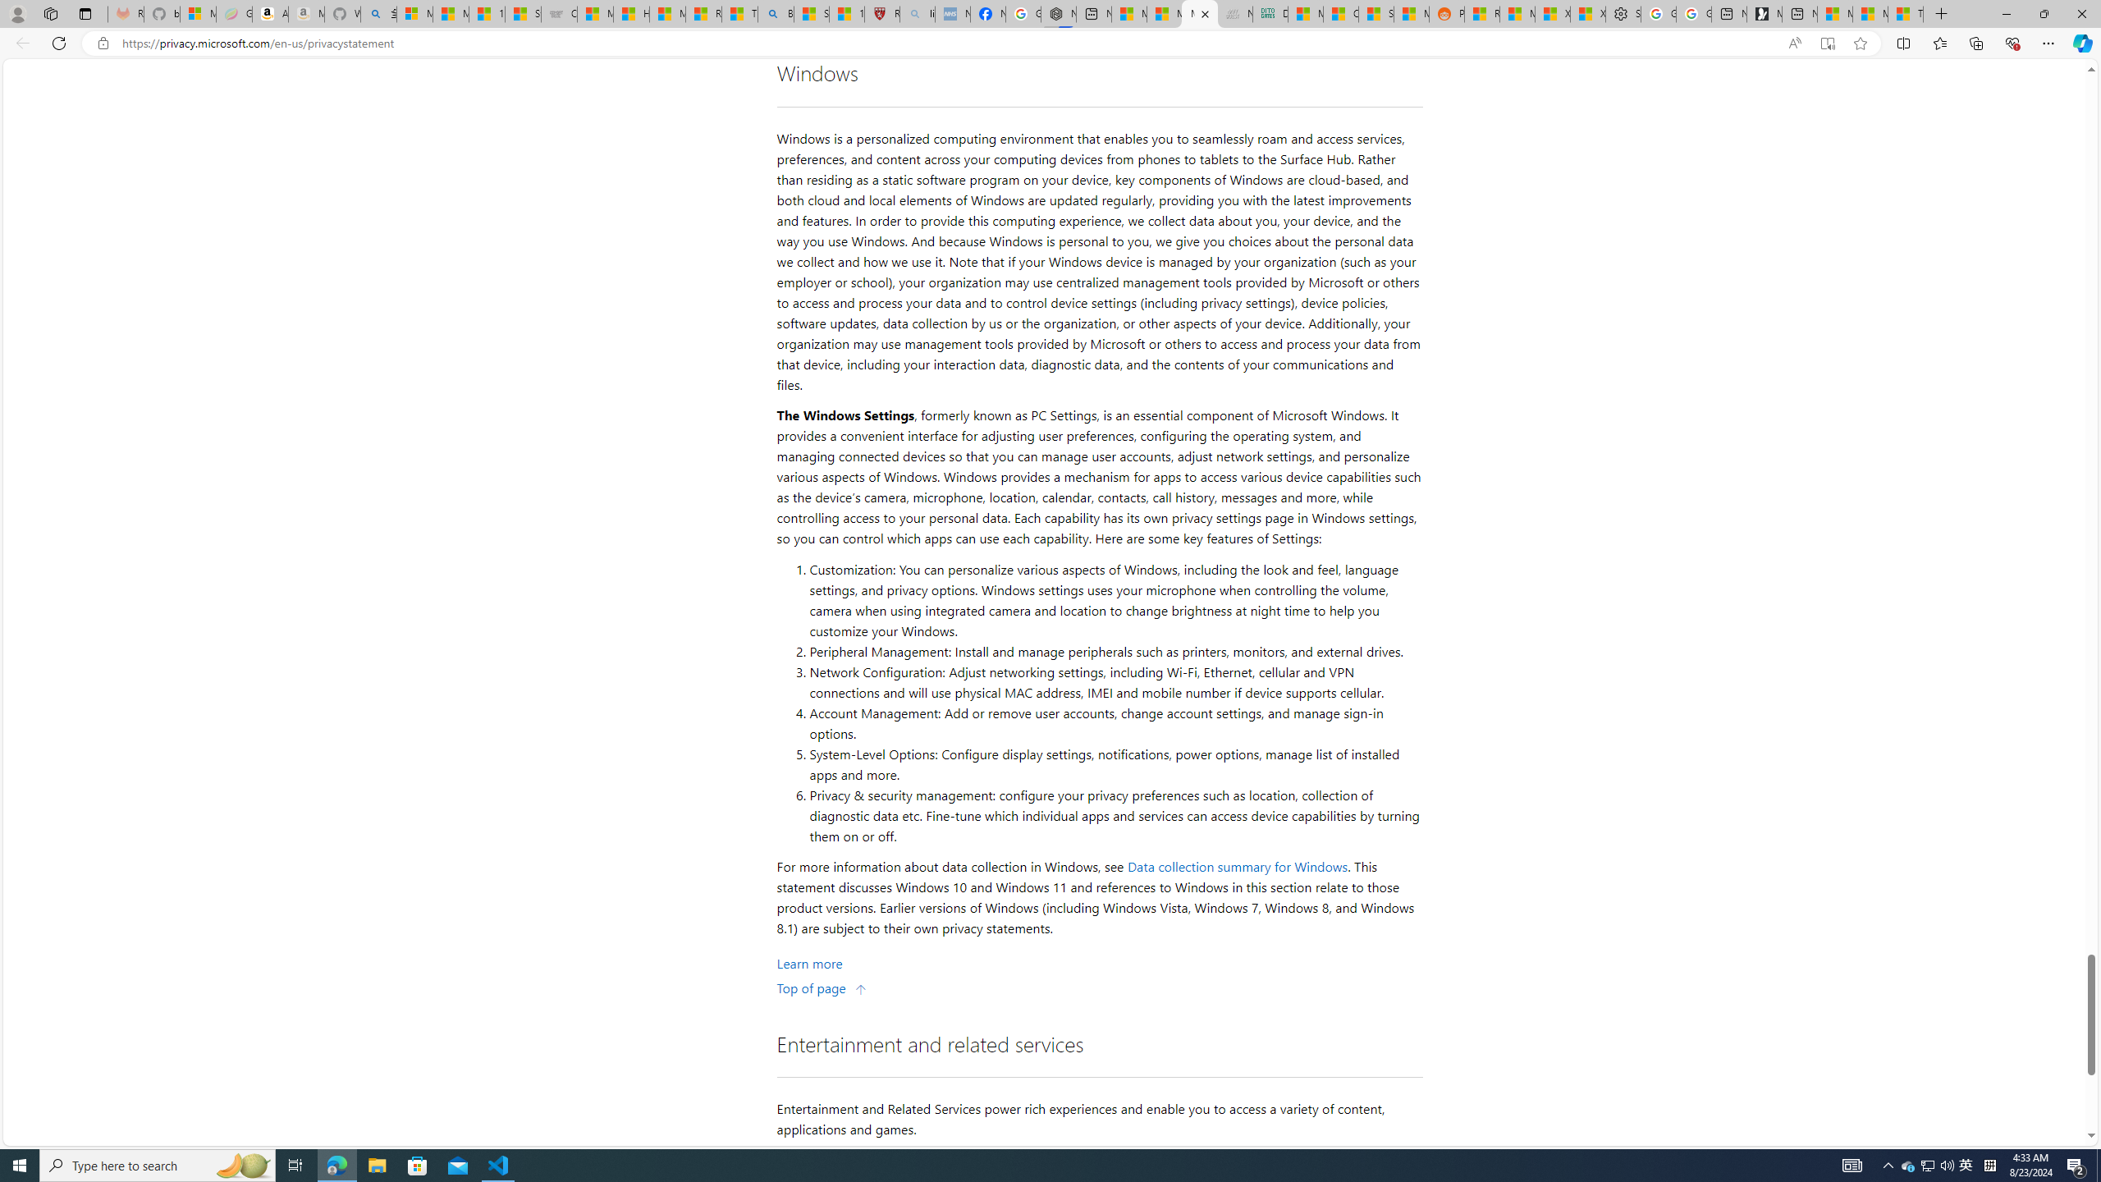 Image resolution: width=2101 pixels, height=1182 pixels. Describe the element at coordinates (809, 963) in the screenshot. I see `Learn More about Windows` at that location.